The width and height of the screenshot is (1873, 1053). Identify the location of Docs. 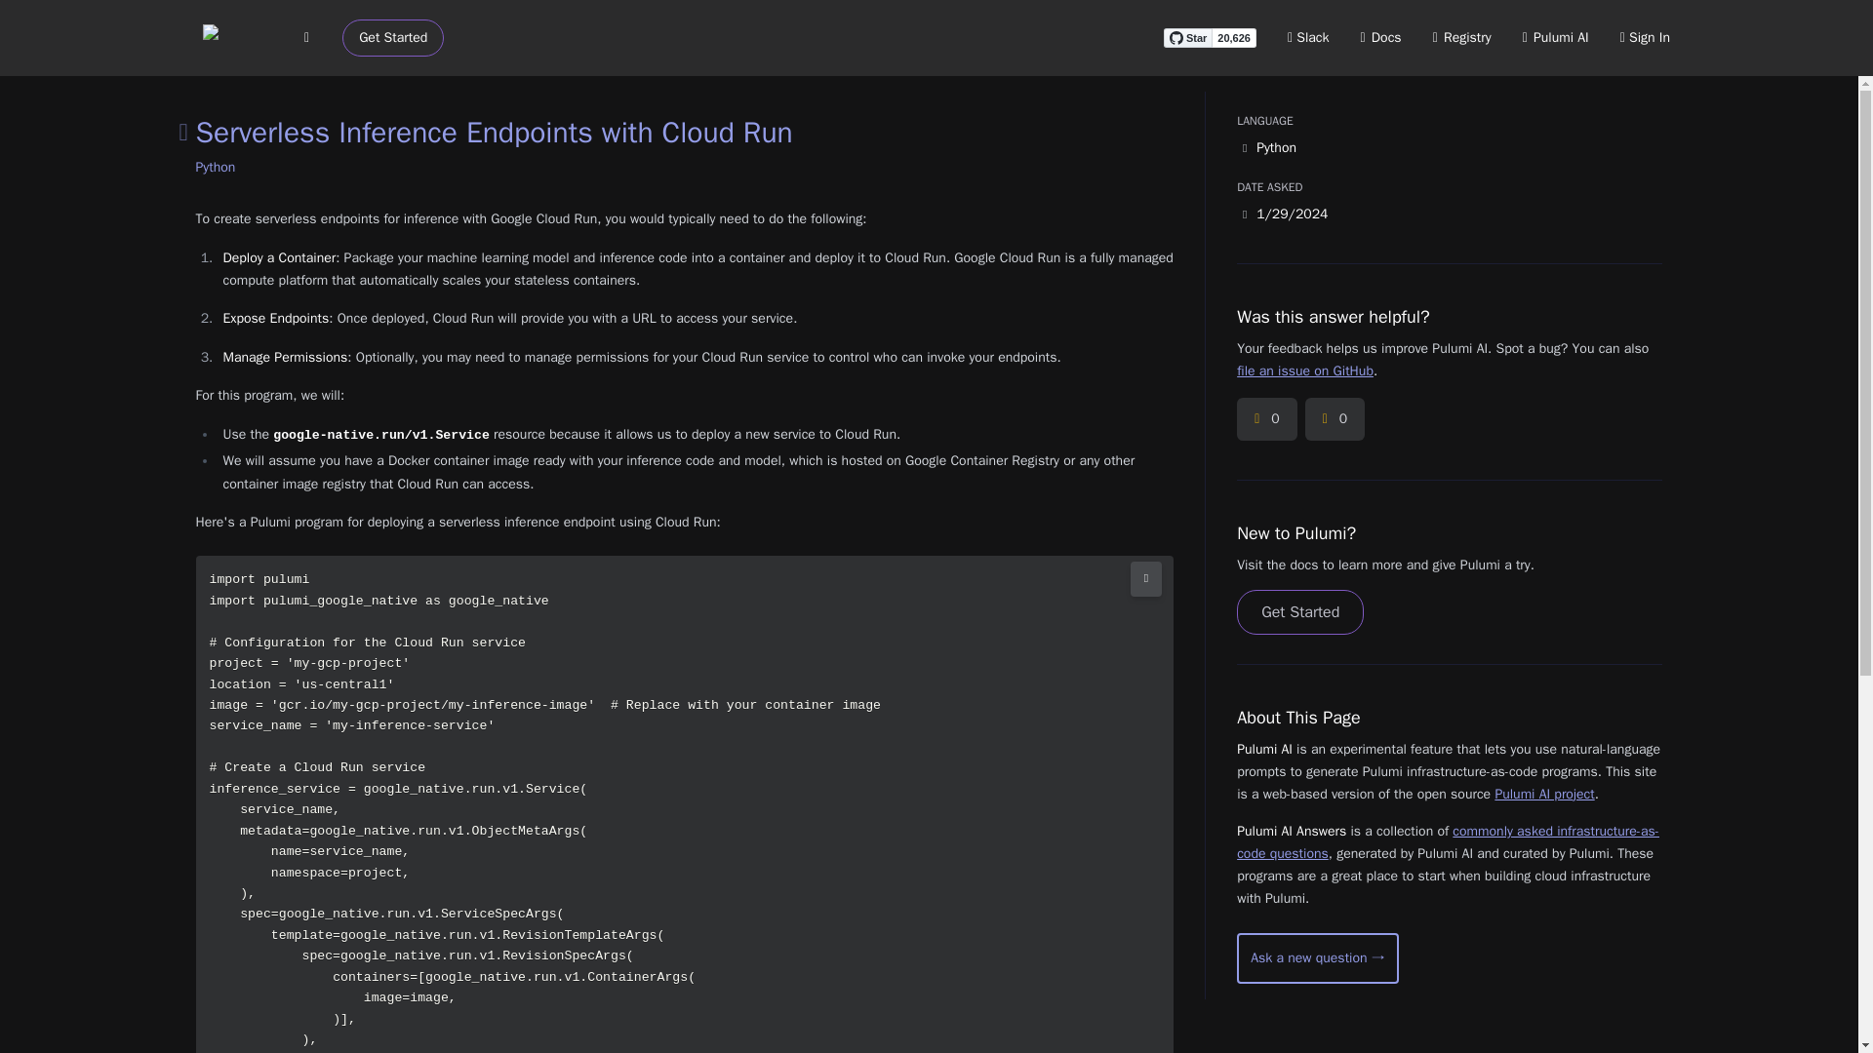
(1381, 37).